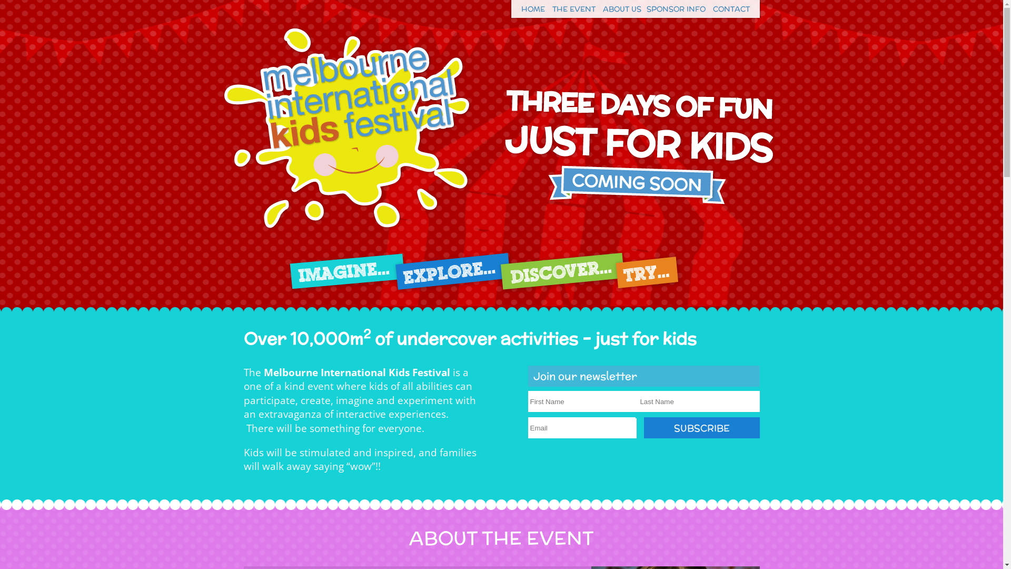 The image size is (1011, 569). Describe the element at coordinates (731, 9) in the screenshot. I see `CONTACT` at that location.